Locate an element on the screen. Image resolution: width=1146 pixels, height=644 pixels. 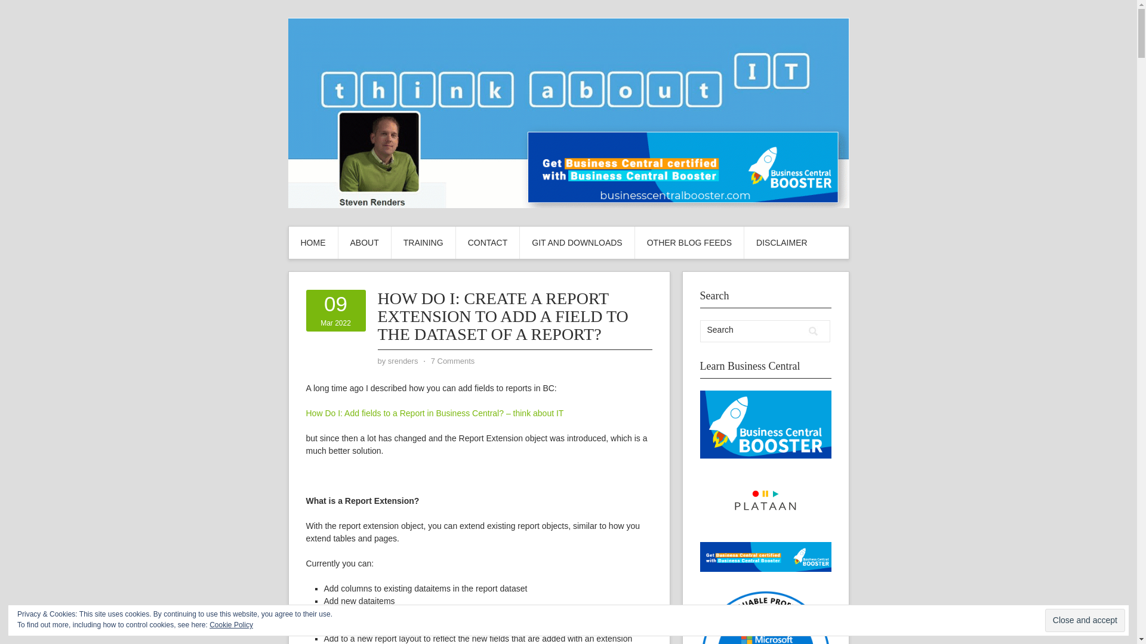
Learn Business Central is located at coordinates (765, 425).